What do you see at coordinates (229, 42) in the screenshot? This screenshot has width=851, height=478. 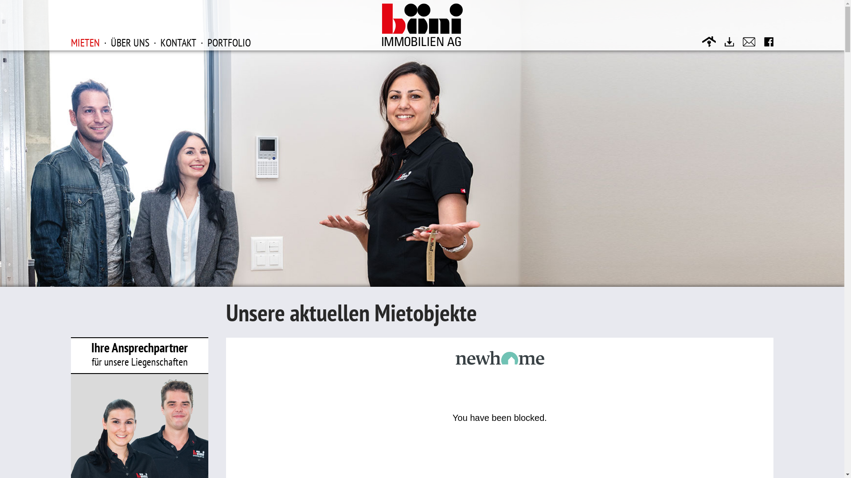 I see `PORTFOLIO` at bounding box center [229, 42].